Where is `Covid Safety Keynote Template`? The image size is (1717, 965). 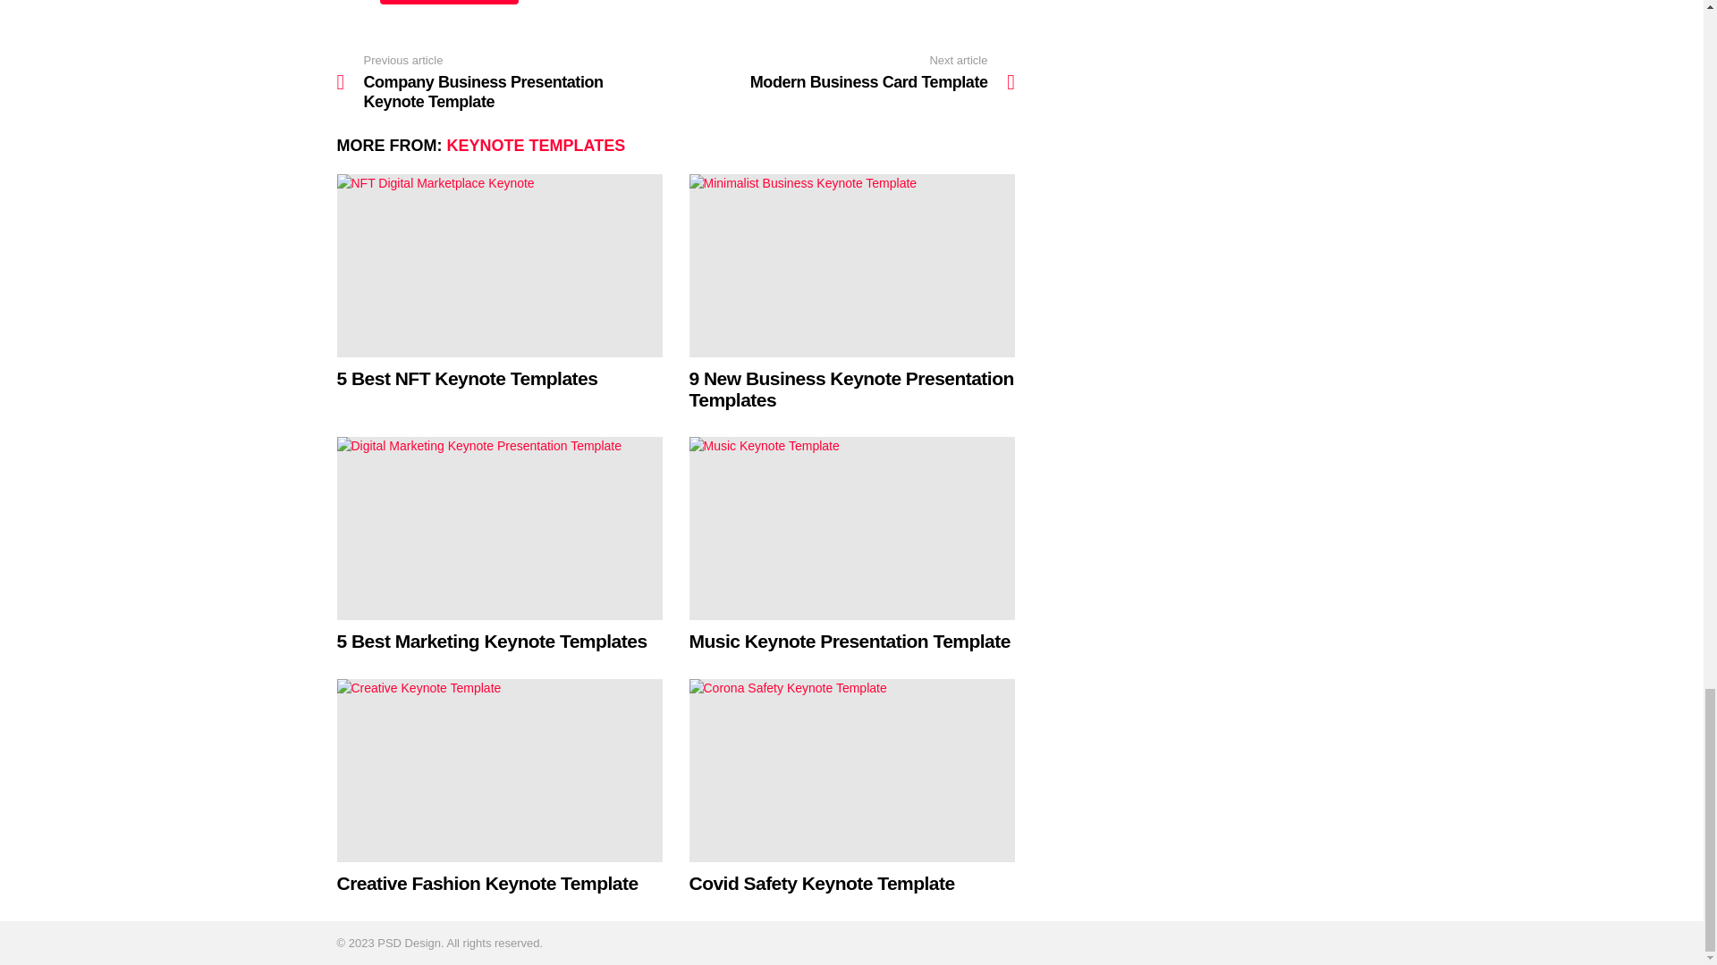
Covid Safety Keynote Template is located at coordinates (851, 770).